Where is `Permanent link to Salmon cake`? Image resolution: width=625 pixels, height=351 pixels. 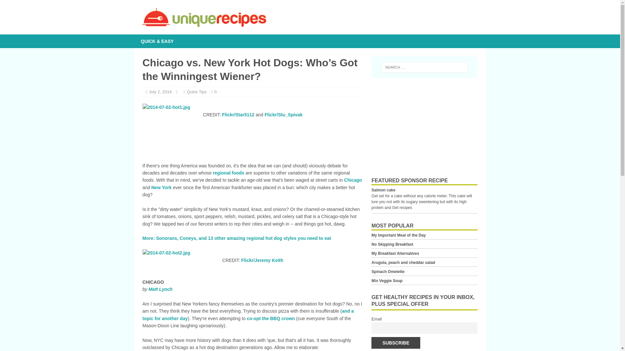 Permanent link to Salmon cake is located at coordinates (383, 190).